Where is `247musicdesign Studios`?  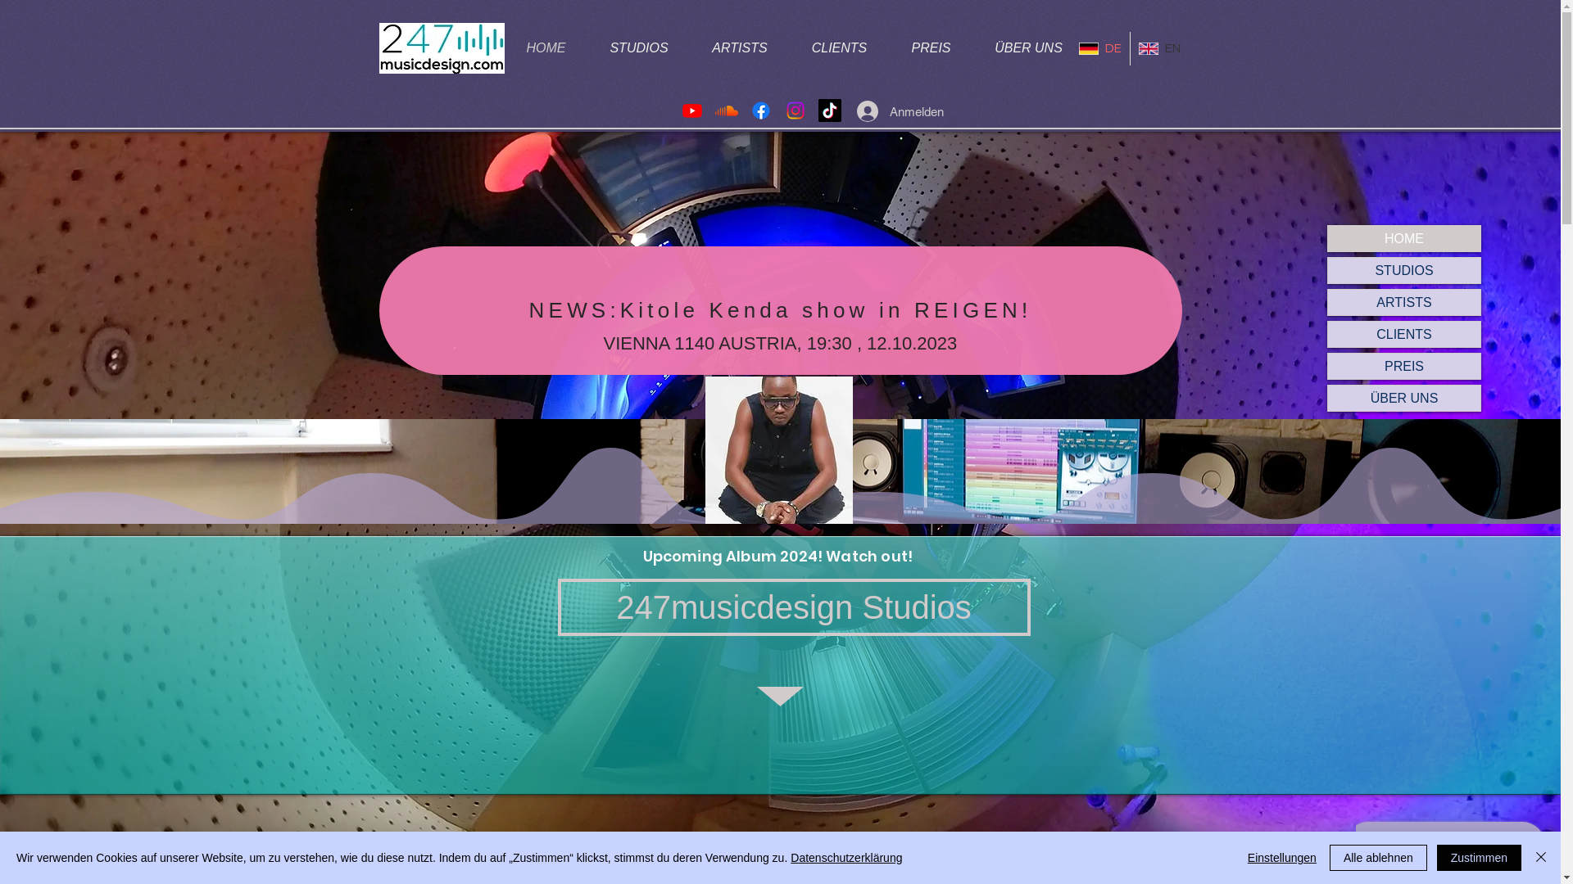 247musicdesign Studios is located at coordinates (793, 607).